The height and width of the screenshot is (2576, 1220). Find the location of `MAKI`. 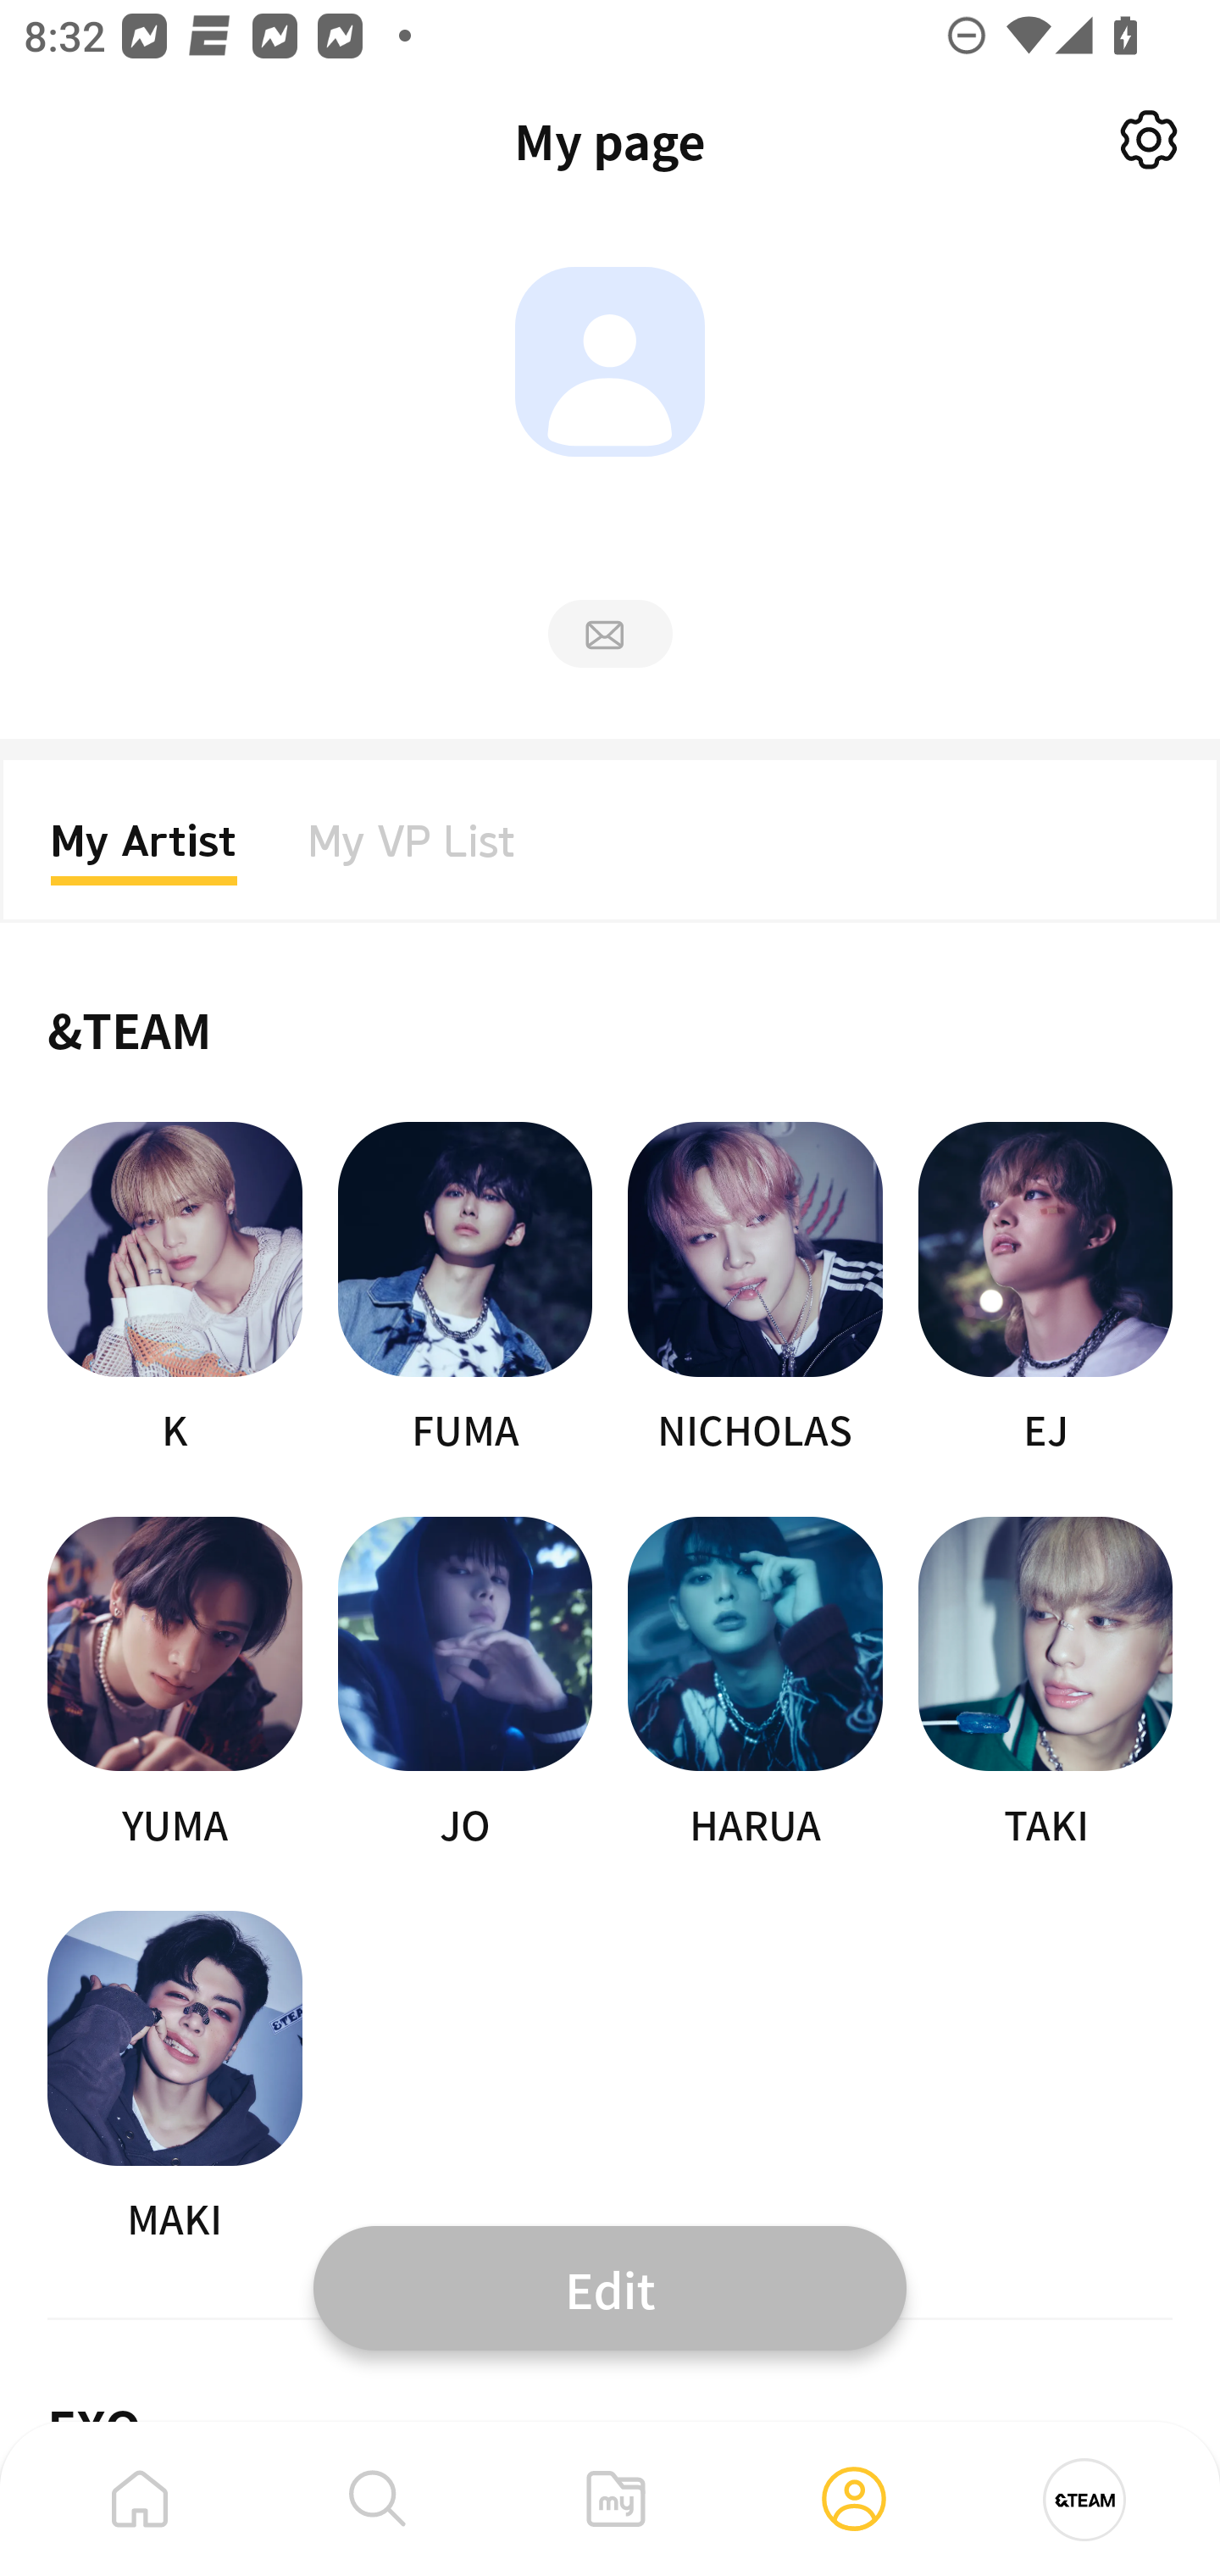

MAKI is located at coordinates (175, 2078).